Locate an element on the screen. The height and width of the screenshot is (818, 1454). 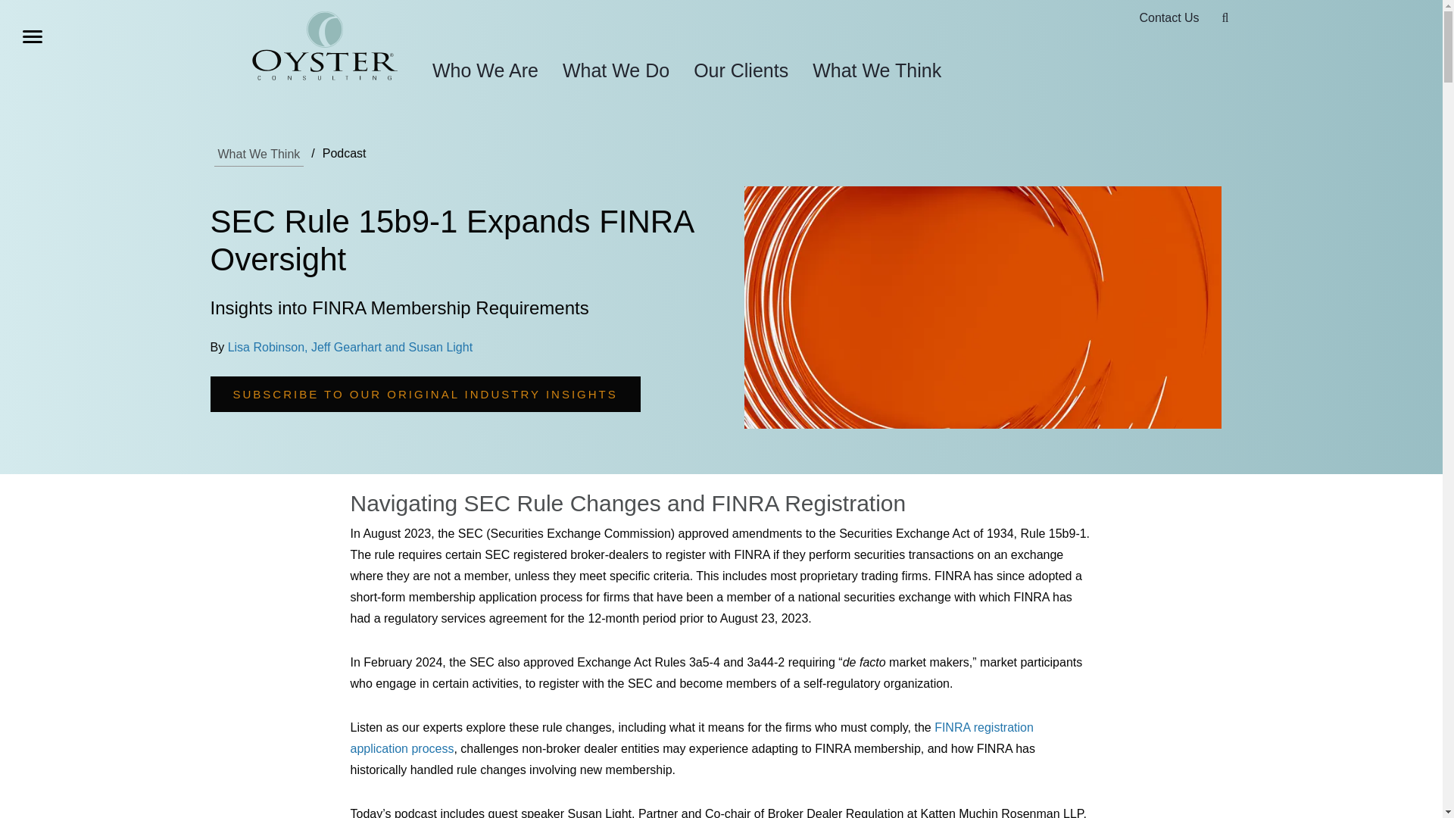
Who We Are is located at coordinates (485, 70).